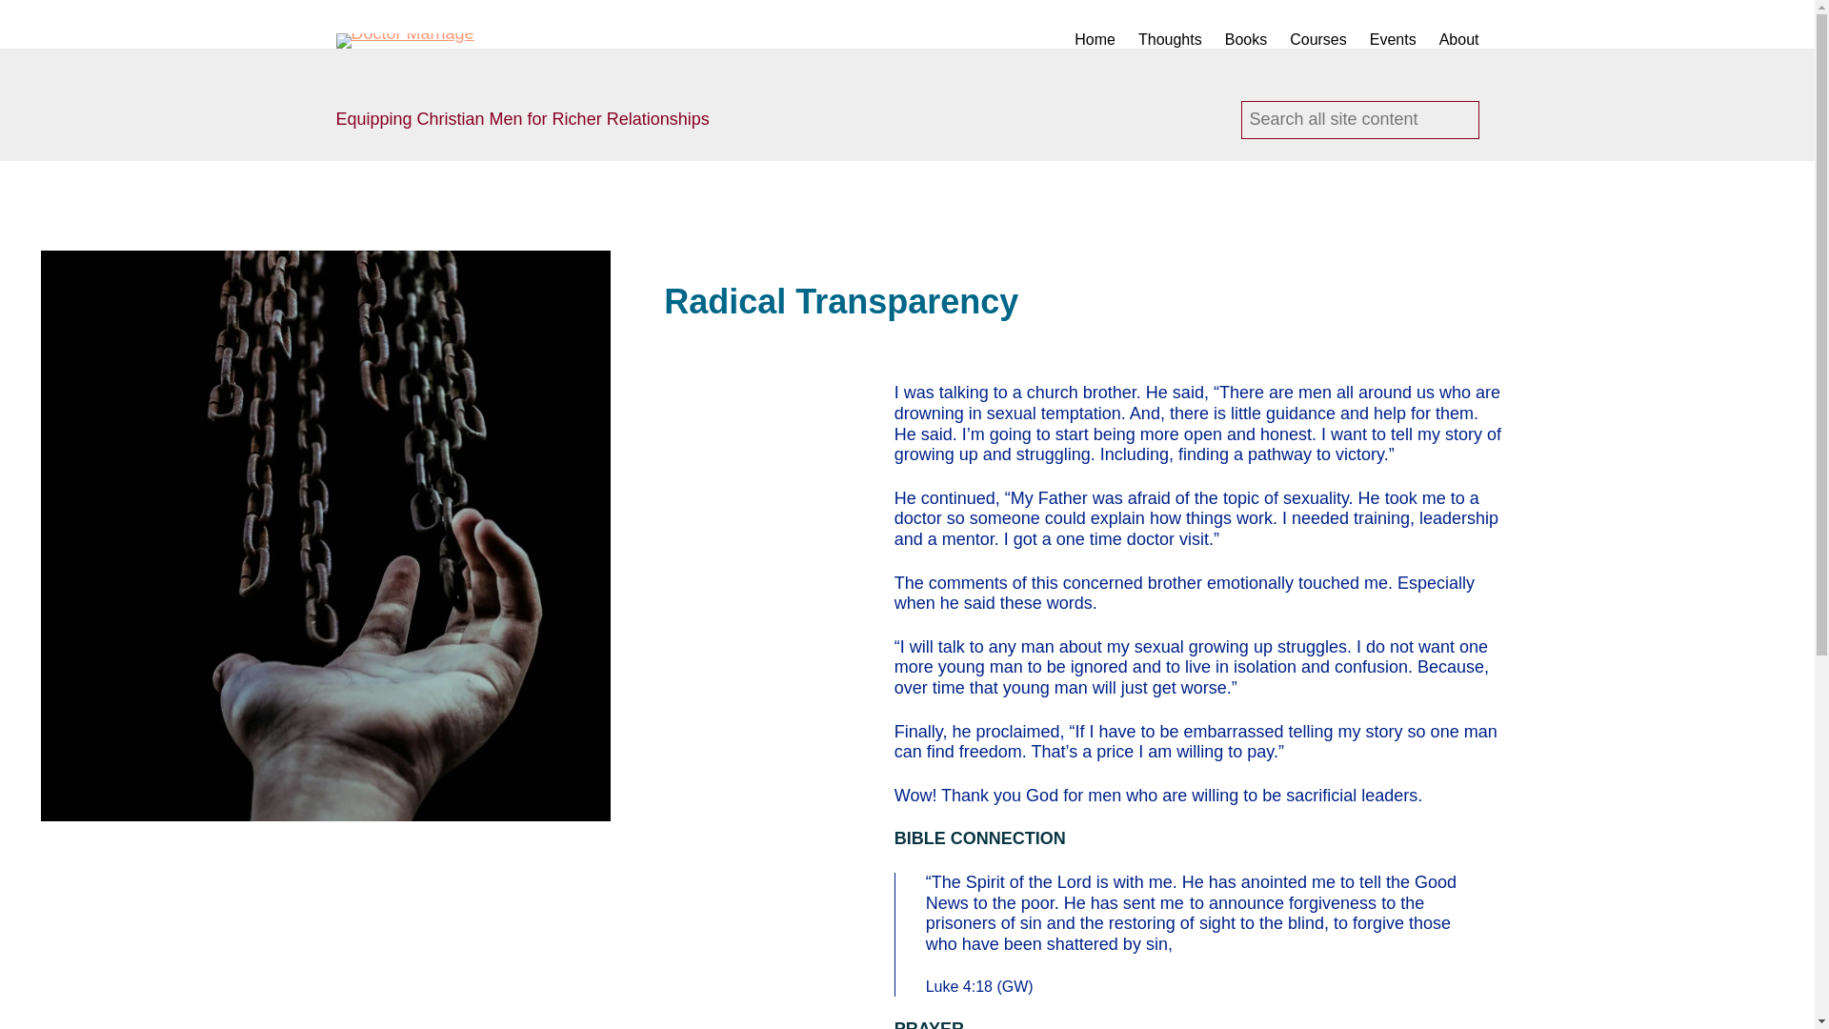  I want to click on Courses, so click(1317, 39).